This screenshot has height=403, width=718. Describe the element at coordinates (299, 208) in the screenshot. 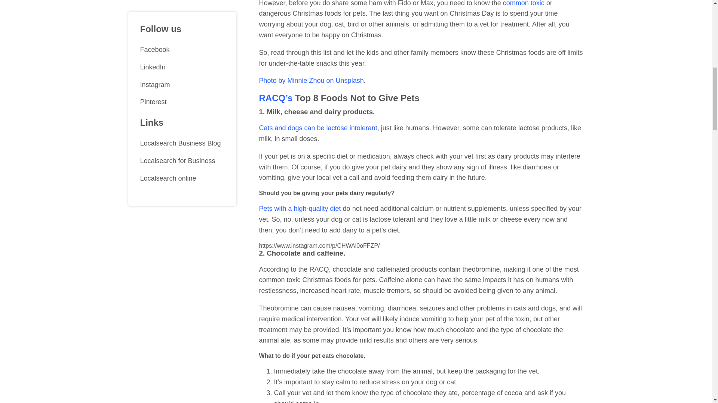

I see `Pets with a high-quality diet` at that location.